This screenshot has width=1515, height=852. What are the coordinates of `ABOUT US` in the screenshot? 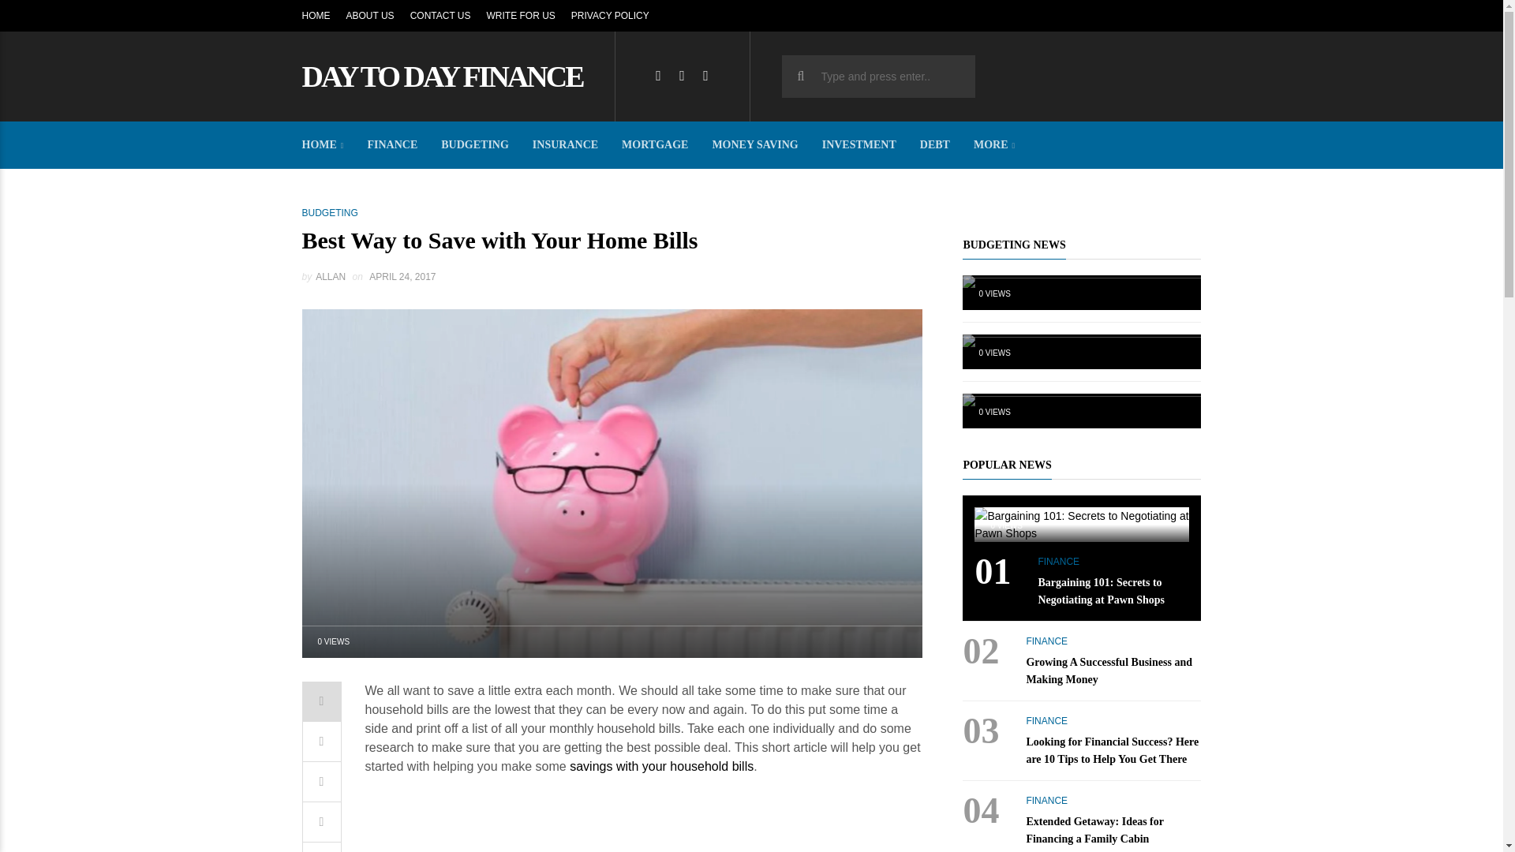 It's located at (369, 16).